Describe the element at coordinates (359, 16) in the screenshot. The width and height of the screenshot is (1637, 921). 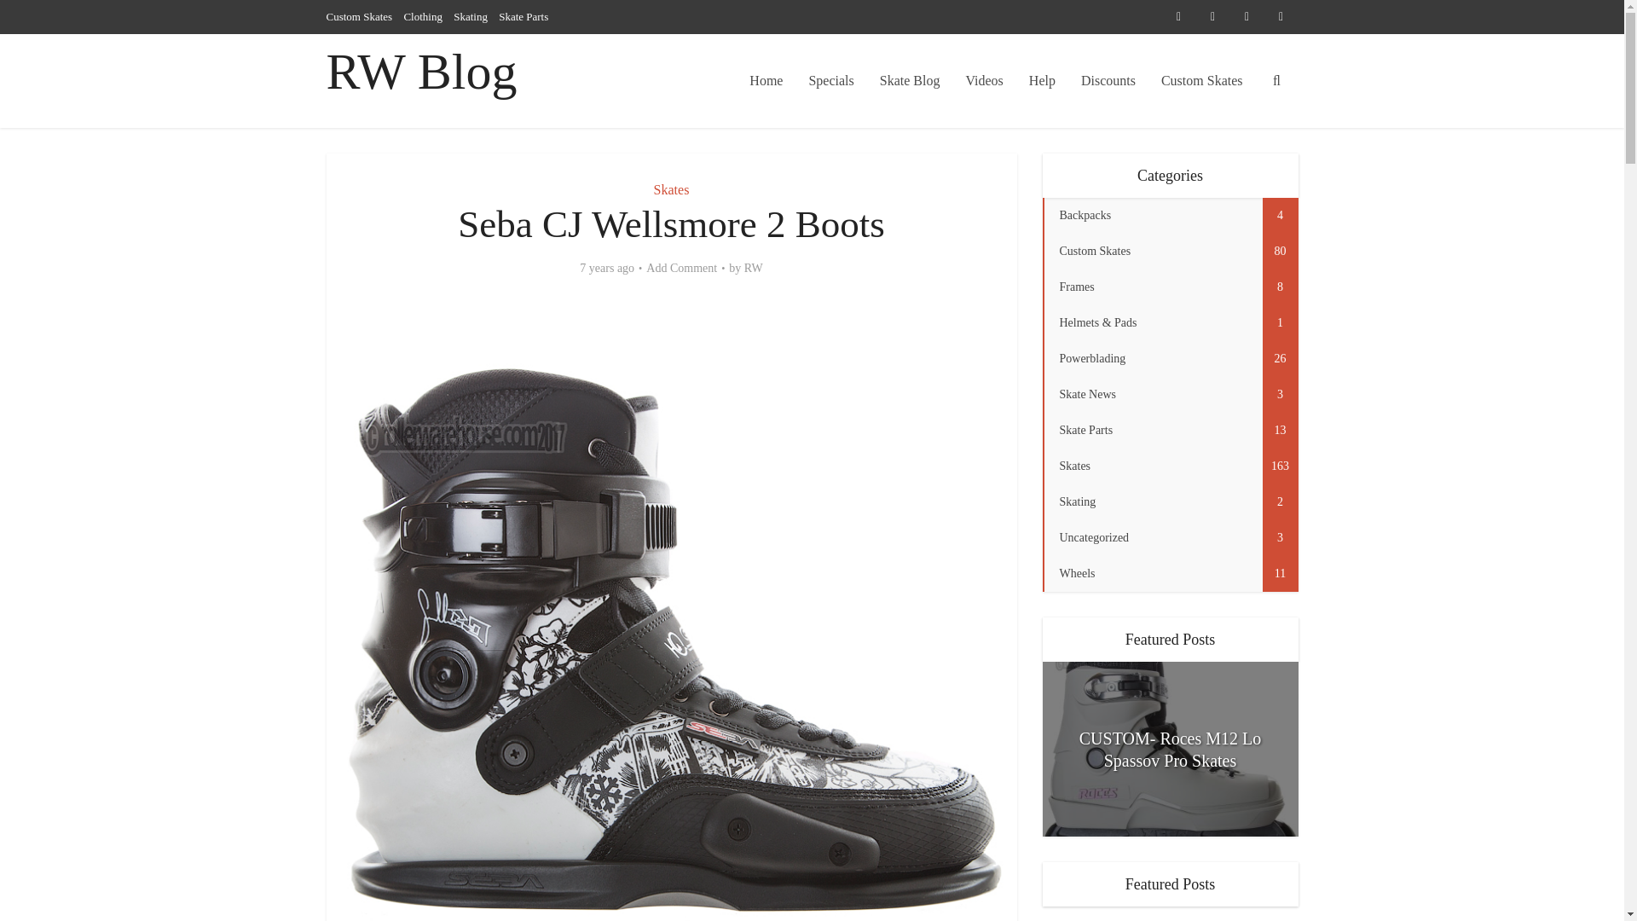
I see `Custom Skates` at that location.